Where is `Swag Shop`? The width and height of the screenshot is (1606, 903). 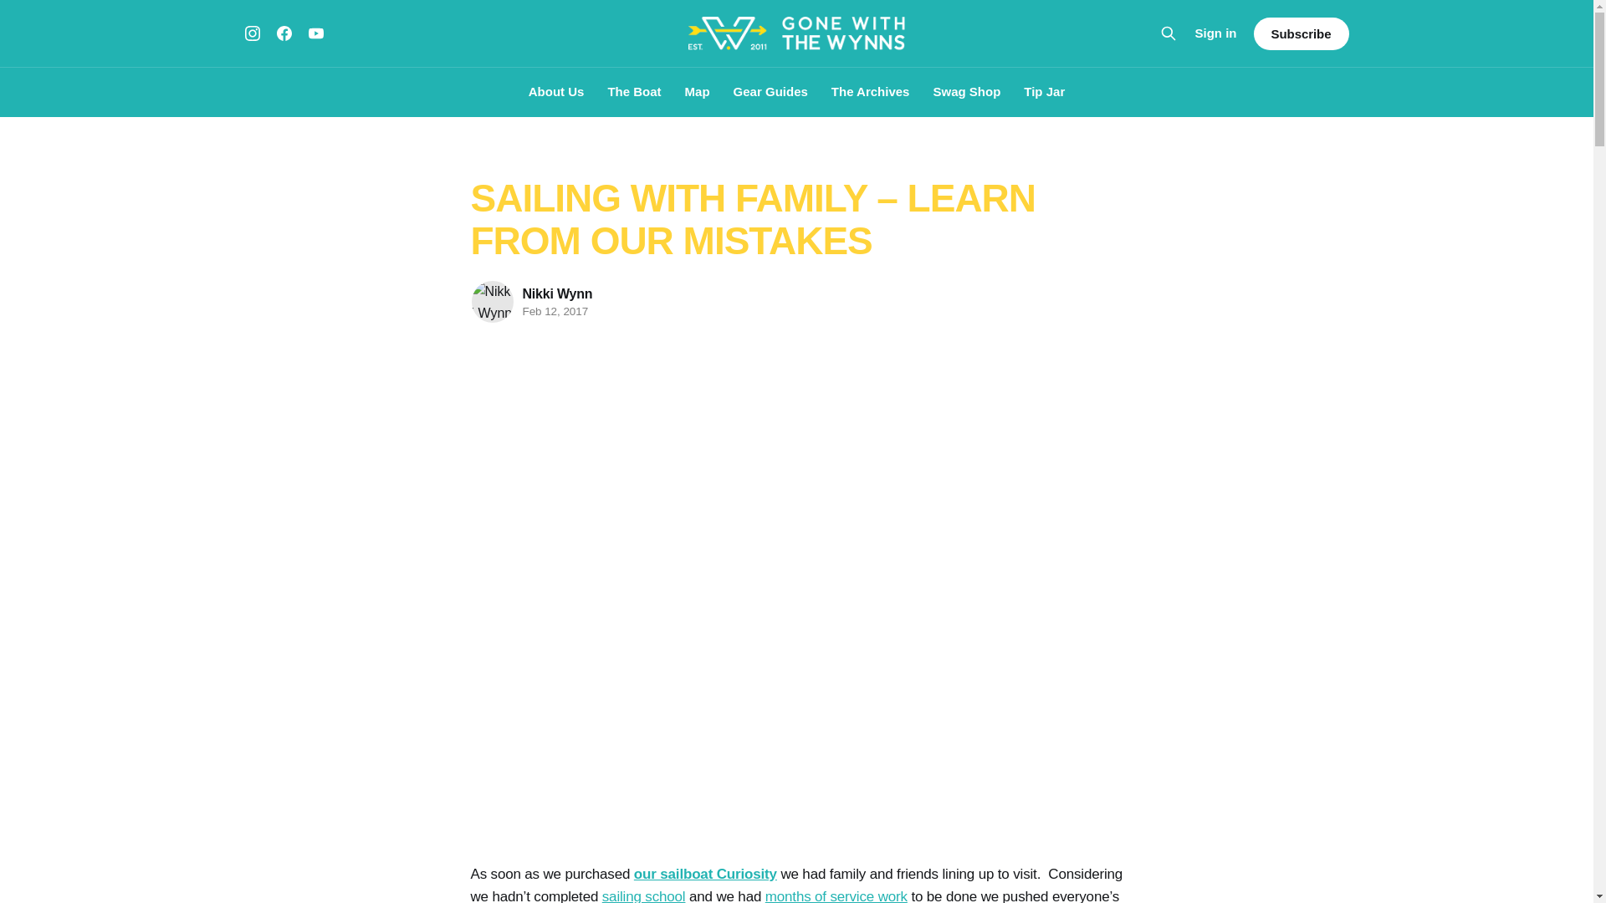
Swag Shop is located at coordinates (967, 91).